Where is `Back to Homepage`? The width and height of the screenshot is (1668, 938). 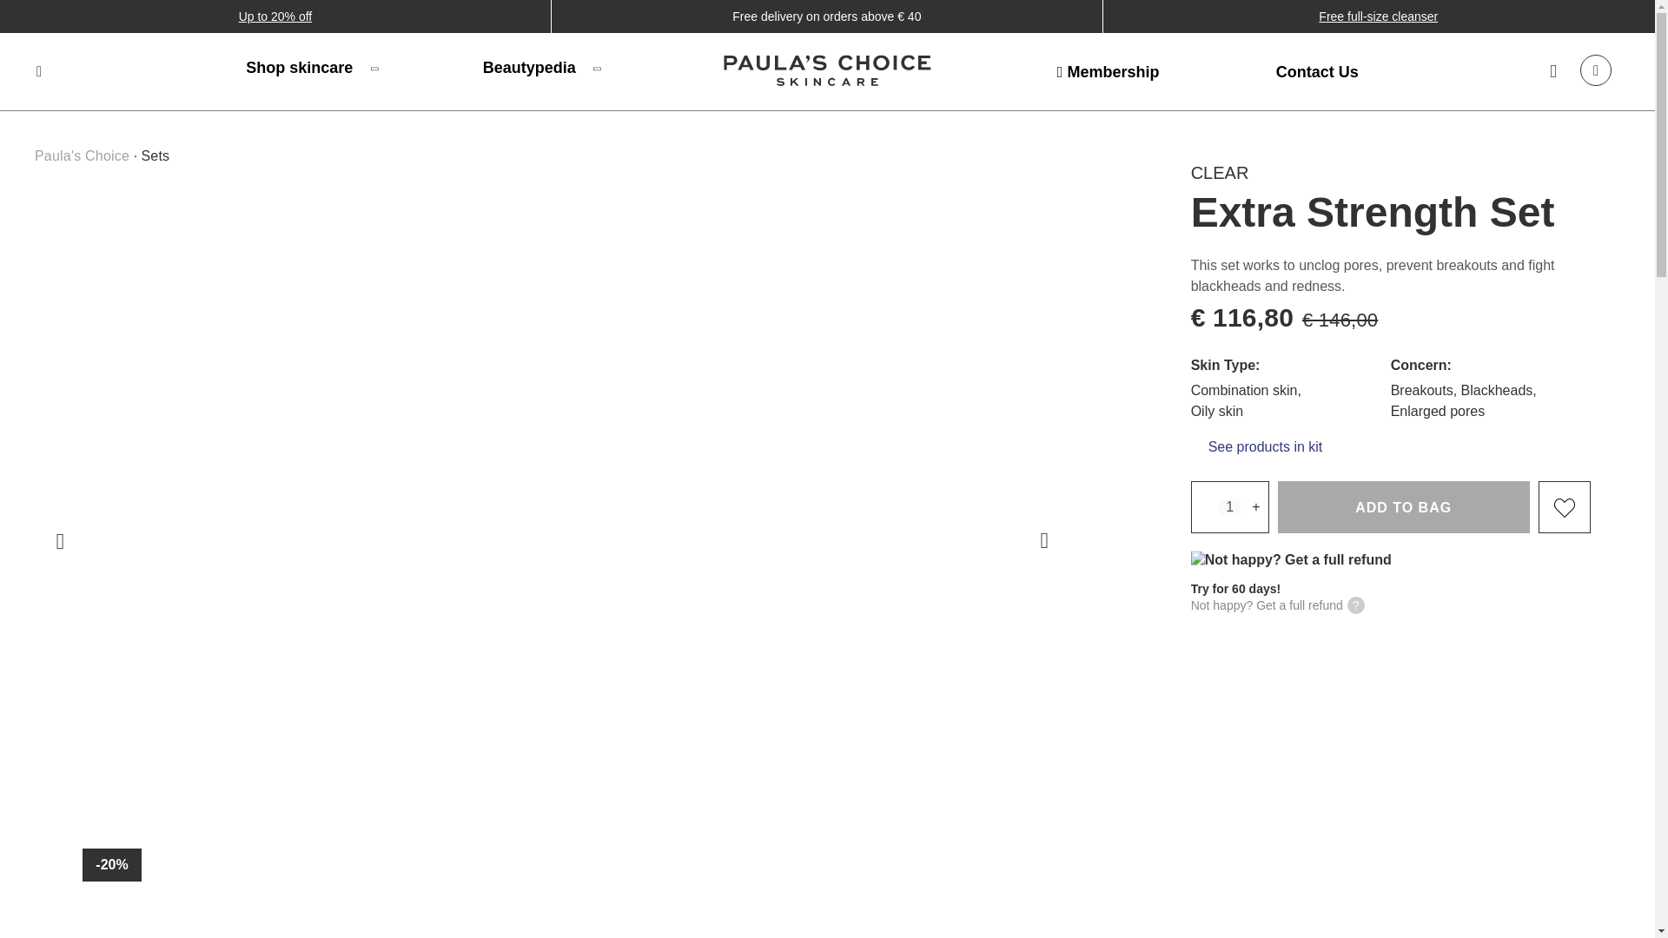 Back to Homepage is located at coordinates (827, 73).